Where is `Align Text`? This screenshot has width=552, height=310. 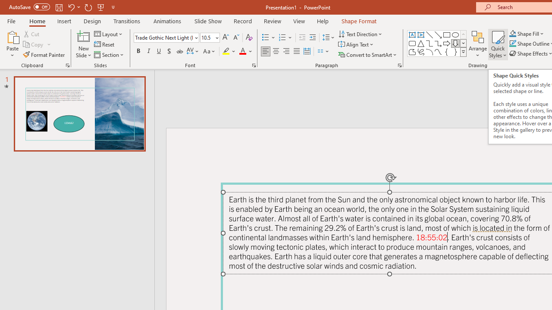
Align Text is located at coordinates (356, 45).